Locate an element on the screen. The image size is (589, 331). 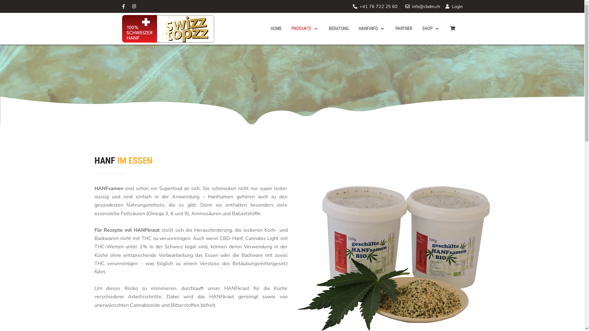
PARTNER is located at coordinates (404, 29).